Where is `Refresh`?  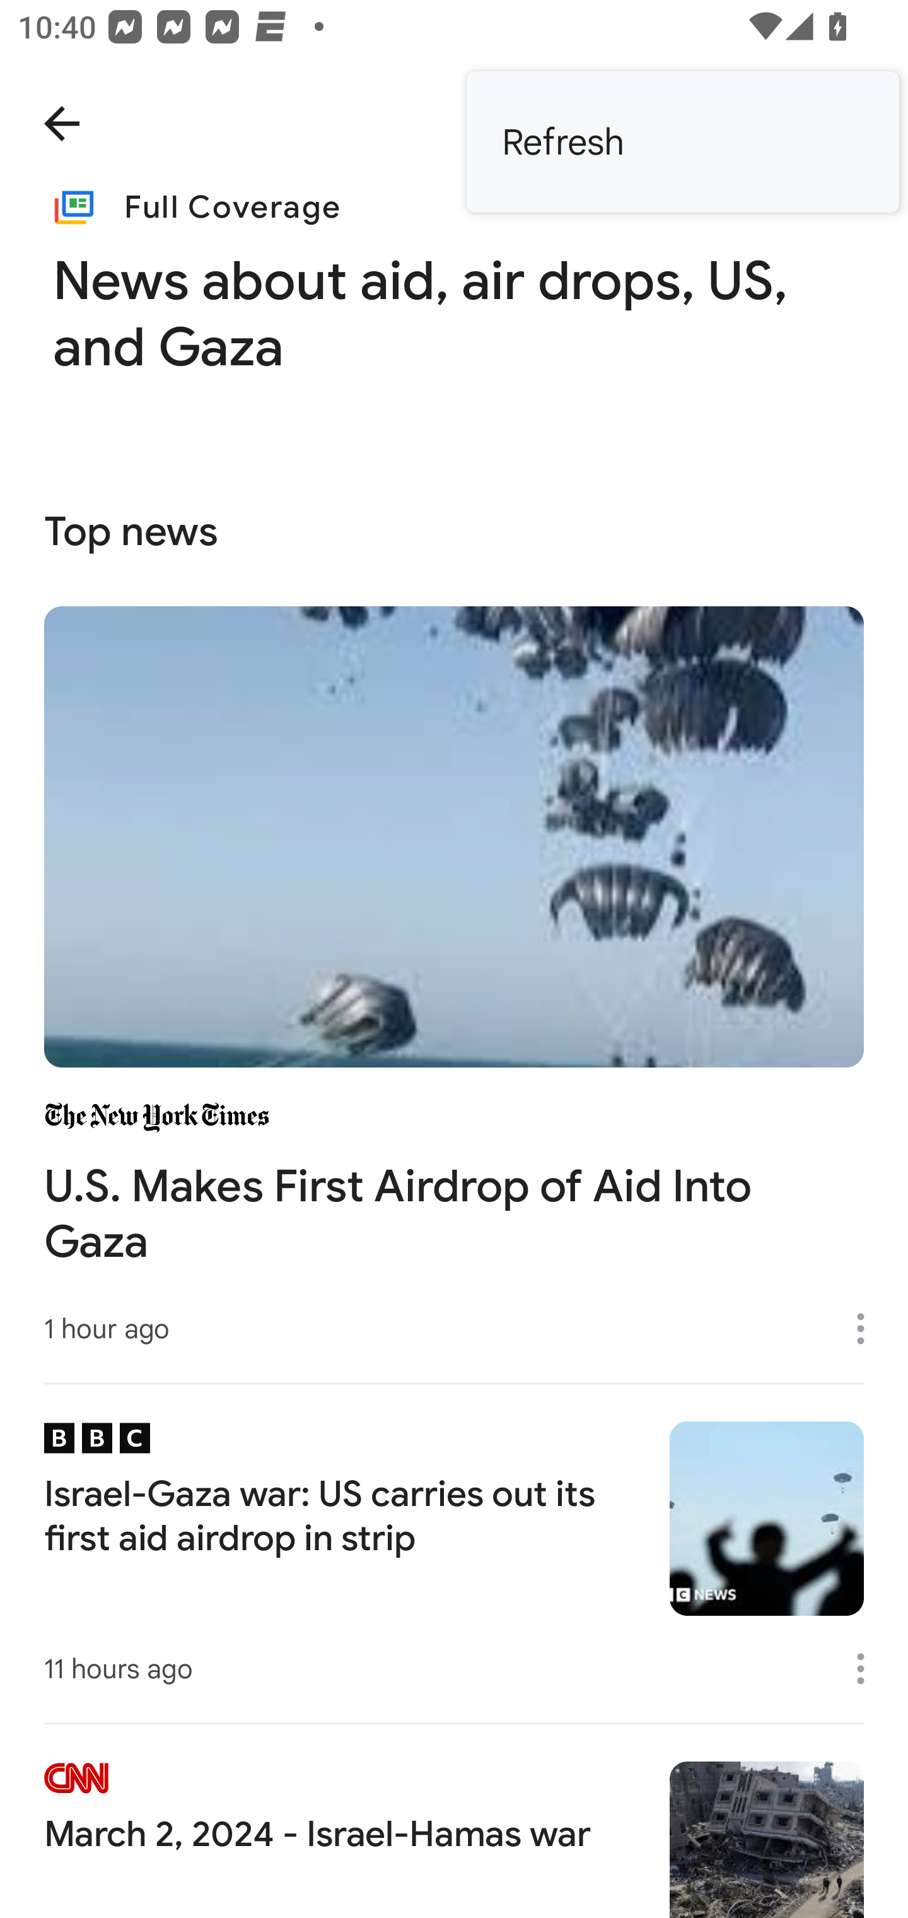
Refresh is located at coordinates (682, 141).